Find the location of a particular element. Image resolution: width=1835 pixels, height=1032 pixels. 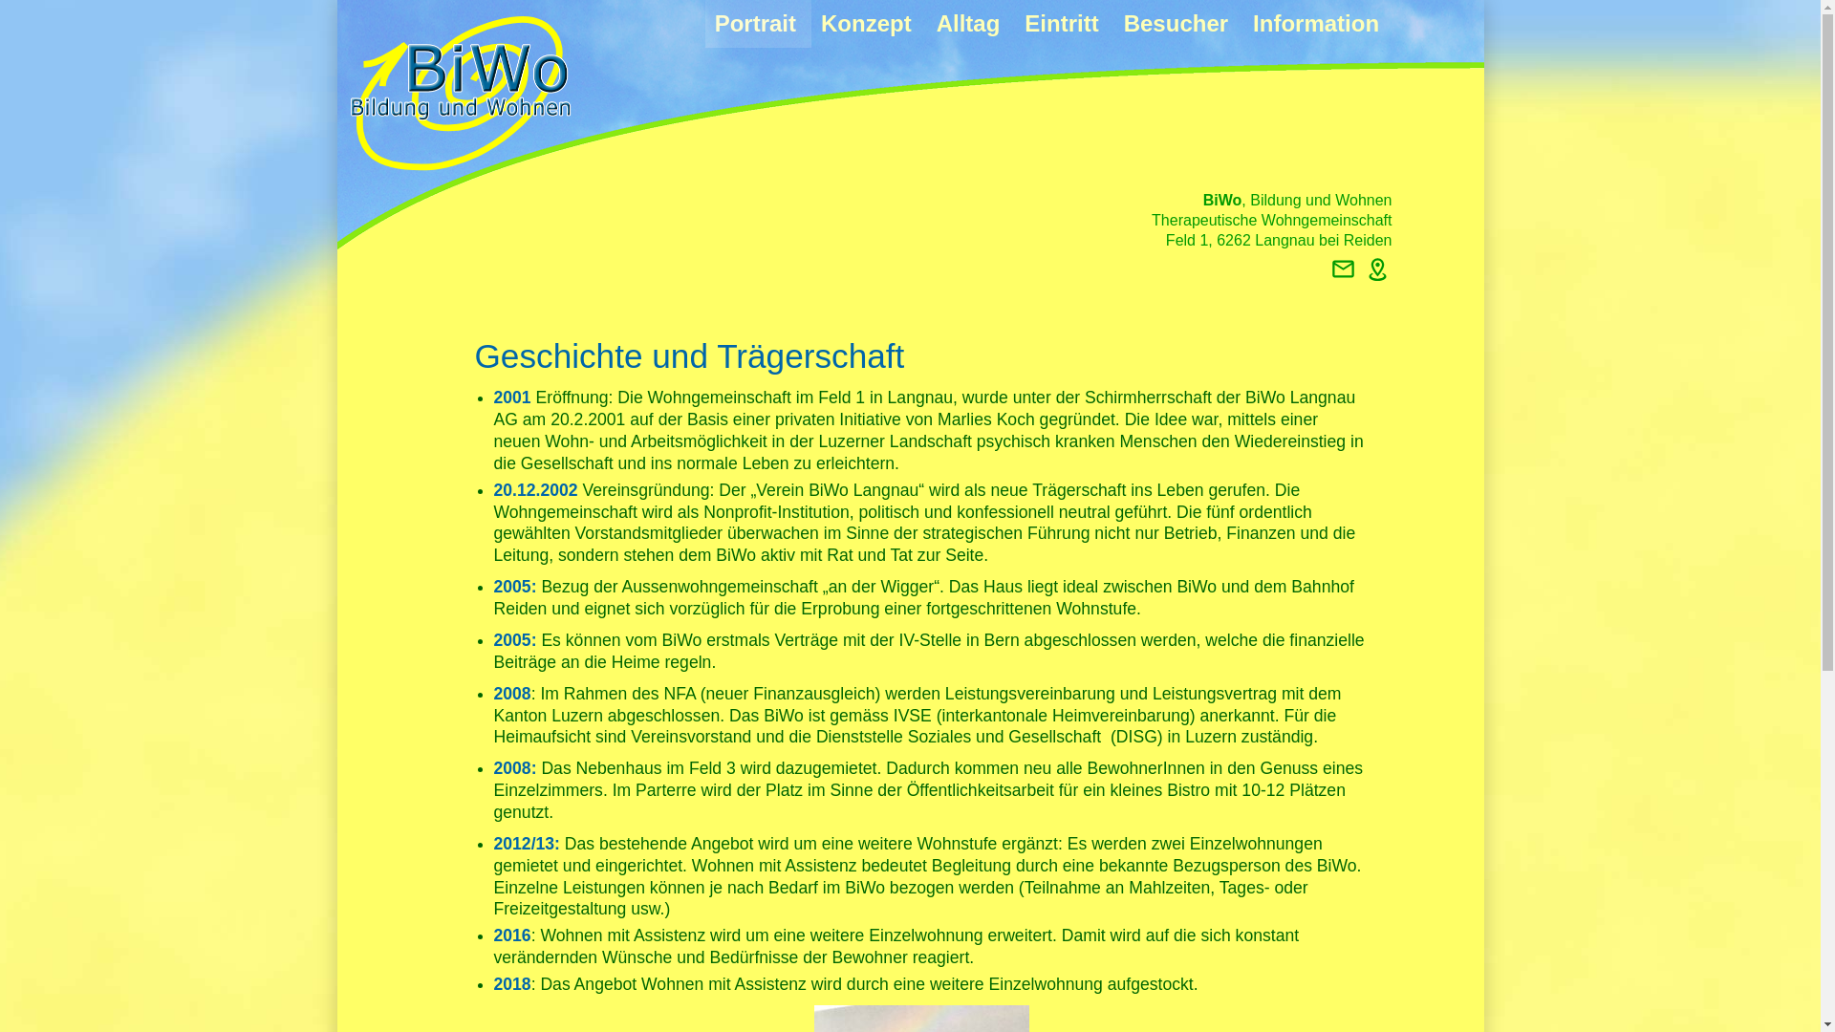

Eintritt is located at coordinates (1065, 24).